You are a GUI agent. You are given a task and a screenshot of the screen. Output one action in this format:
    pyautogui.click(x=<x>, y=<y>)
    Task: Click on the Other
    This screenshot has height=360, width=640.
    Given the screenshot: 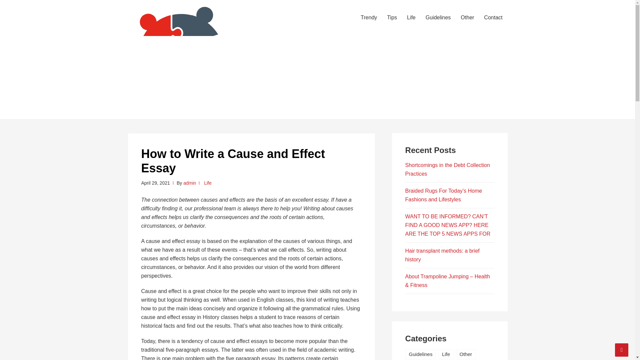 What is the action you would take?
    pyautogui.click(x=466, y=354)
    